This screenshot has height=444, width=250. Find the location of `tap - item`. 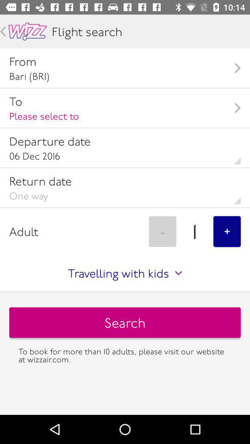

tap - item is located at coordinates (162, 231).